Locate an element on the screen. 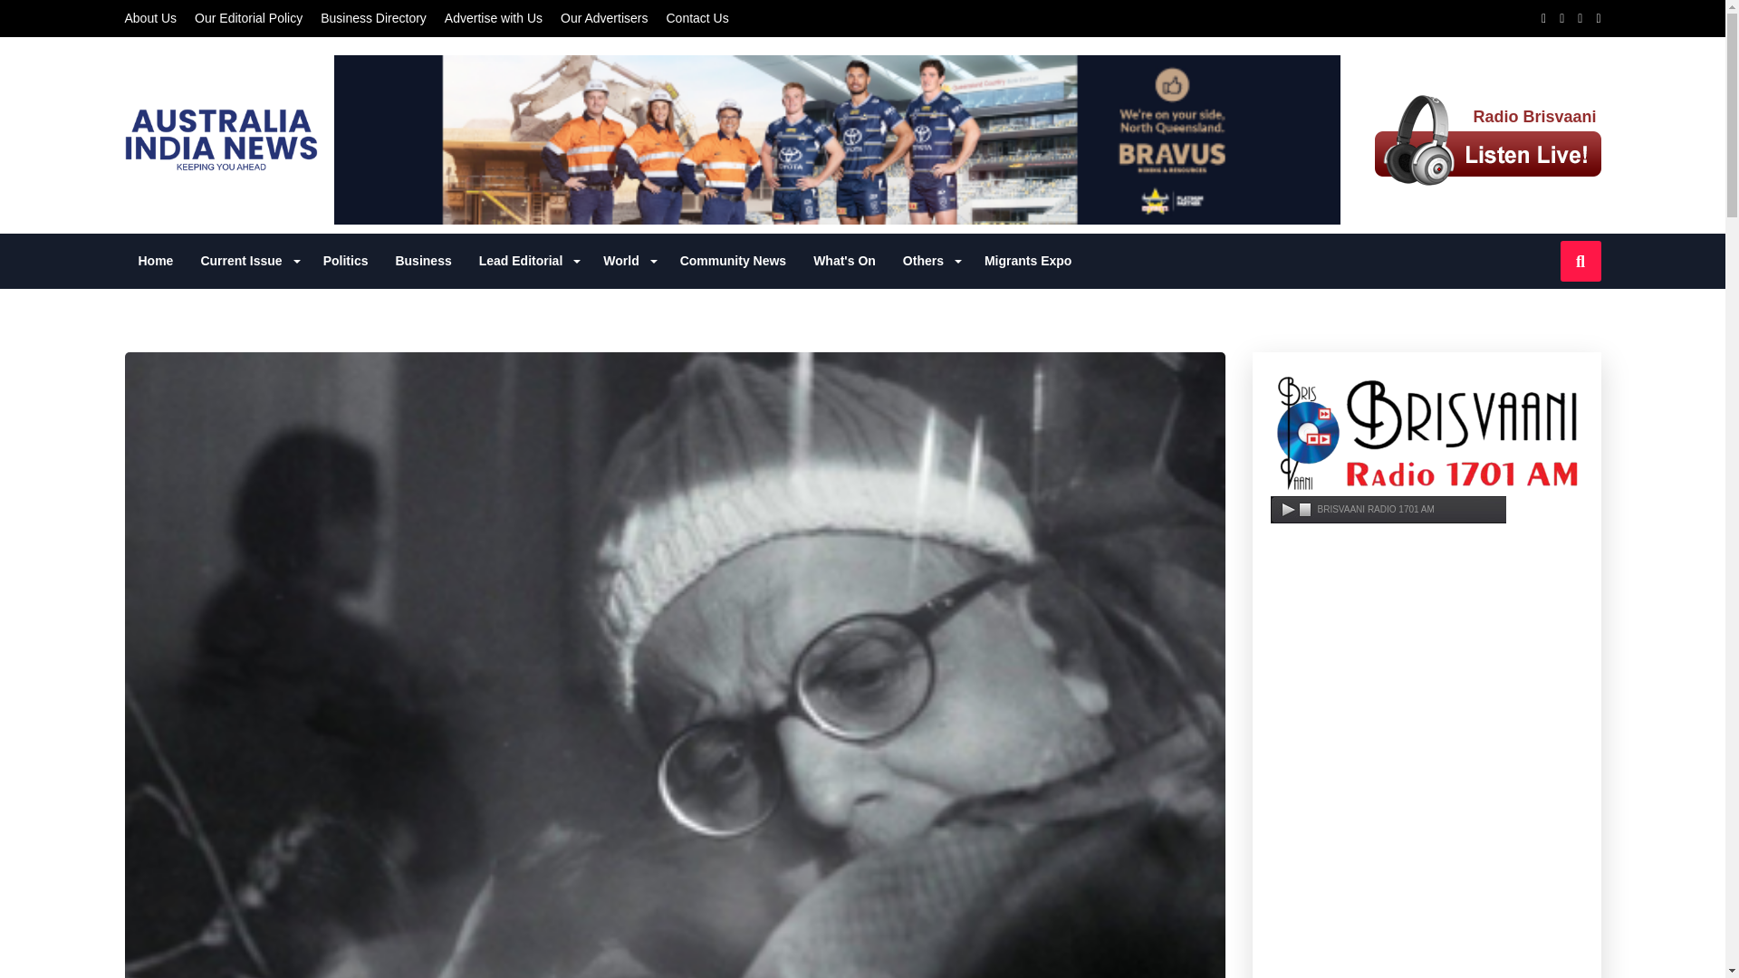 The image size is (1739, 978). YouTube video player is located at coordinates (1426, 779).